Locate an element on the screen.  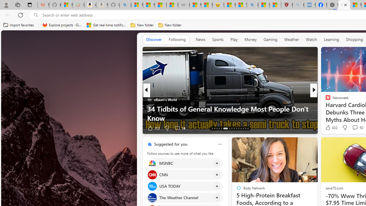
432 Like is located at coordinates (331, 128).